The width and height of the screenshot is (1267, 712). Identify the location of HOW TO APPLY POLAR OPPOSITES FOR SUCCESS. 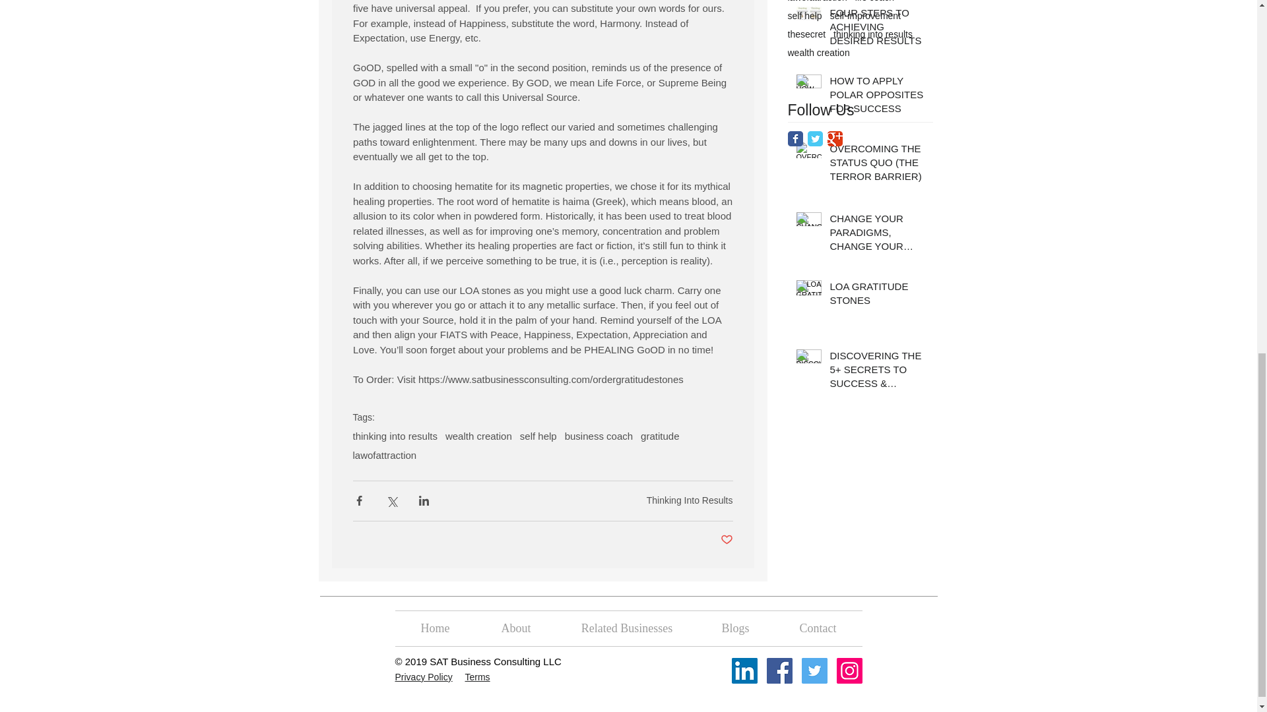
(877, 97).